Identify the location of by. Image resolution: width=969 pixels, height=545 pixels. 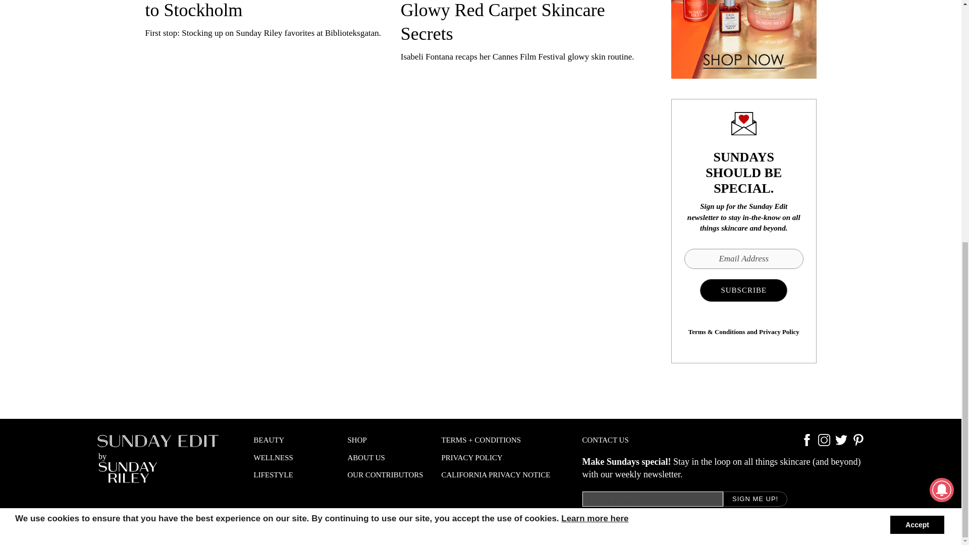
(157, 458).